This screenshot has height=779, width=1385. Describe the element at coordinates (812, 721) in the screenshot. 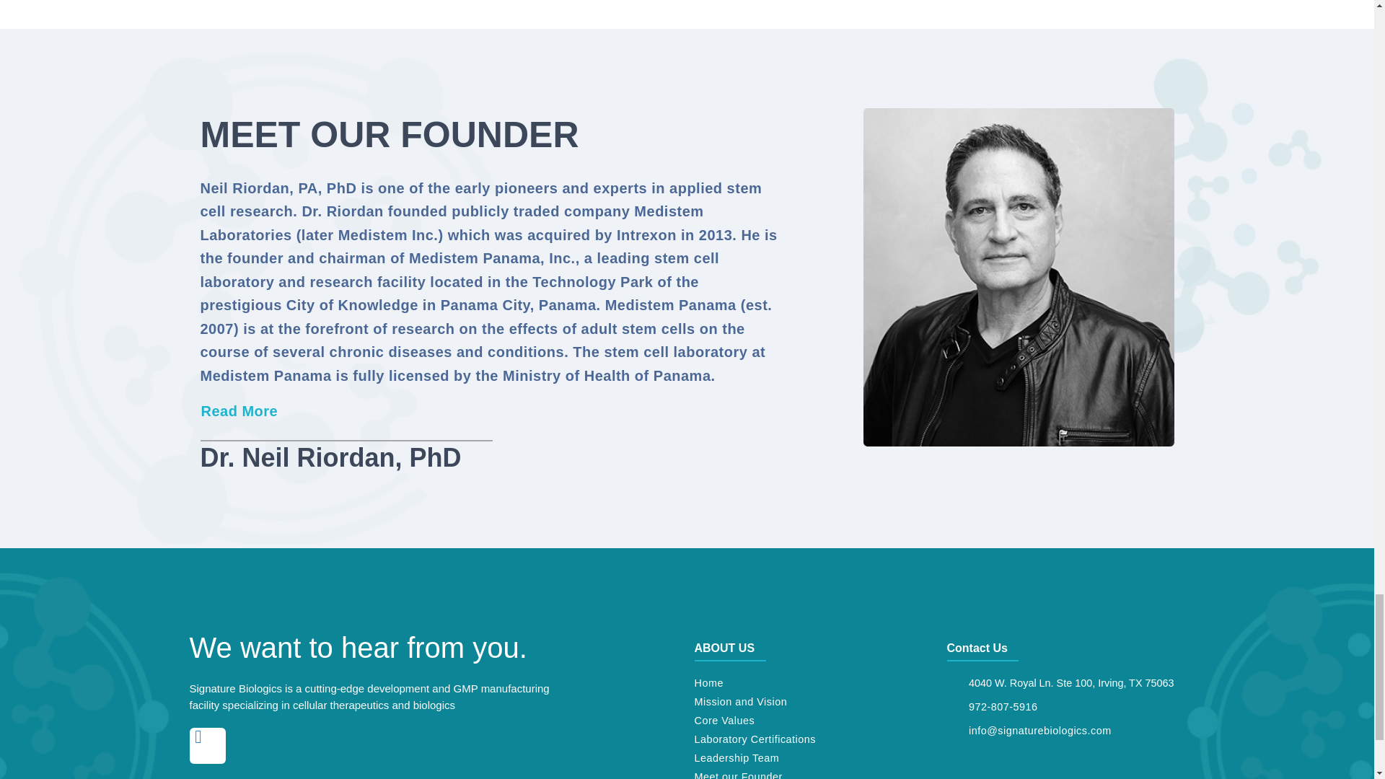

I see `Core Values` at that location.